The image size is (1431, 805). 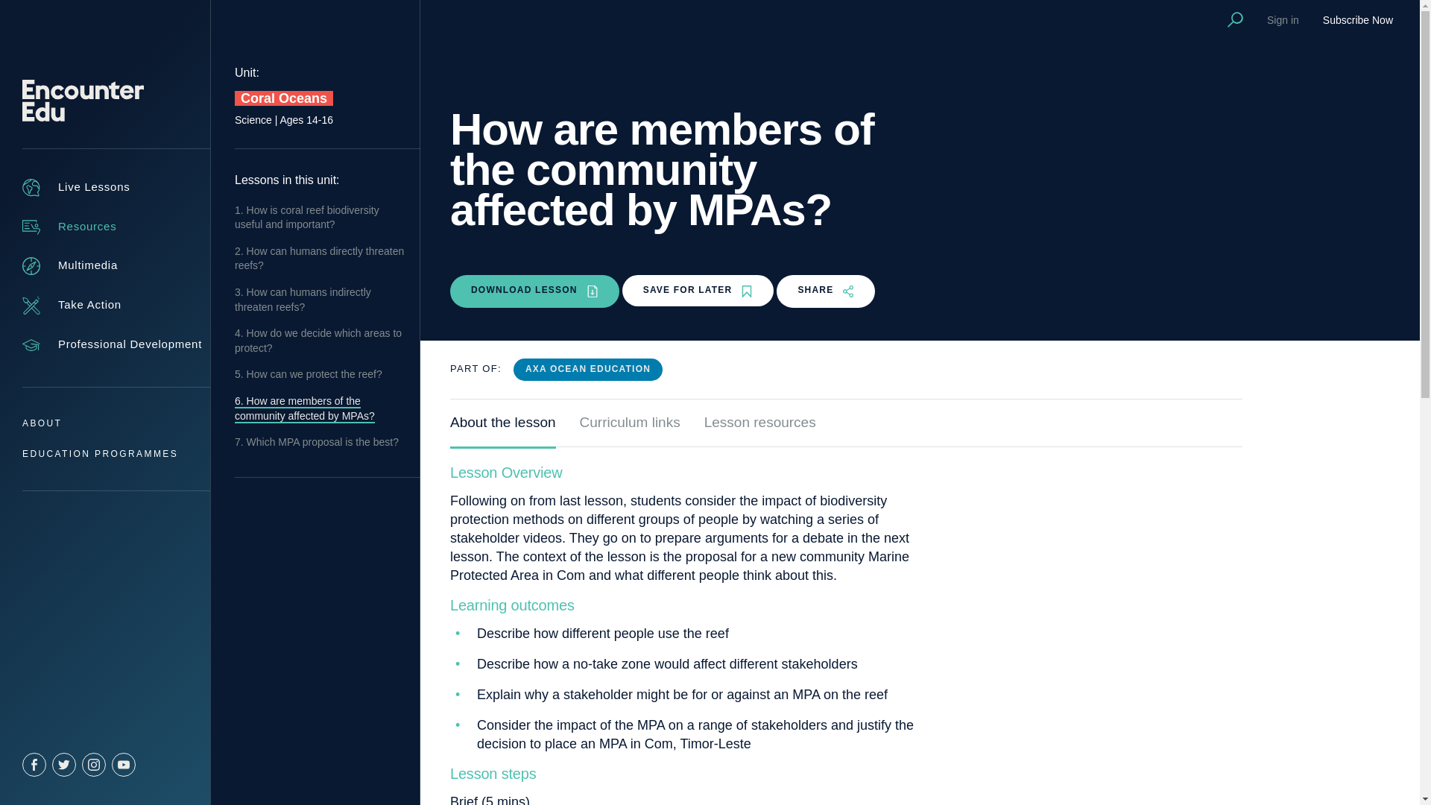 I want to click on SAVE FOR LATER, so click(x=698, y=291).